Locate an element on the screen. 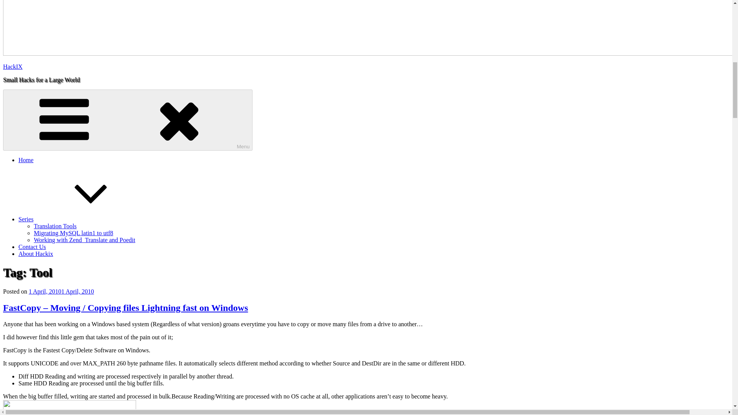 This screenshot has height=415, width=738. Translation Tools is located at coordinates (55, 226).